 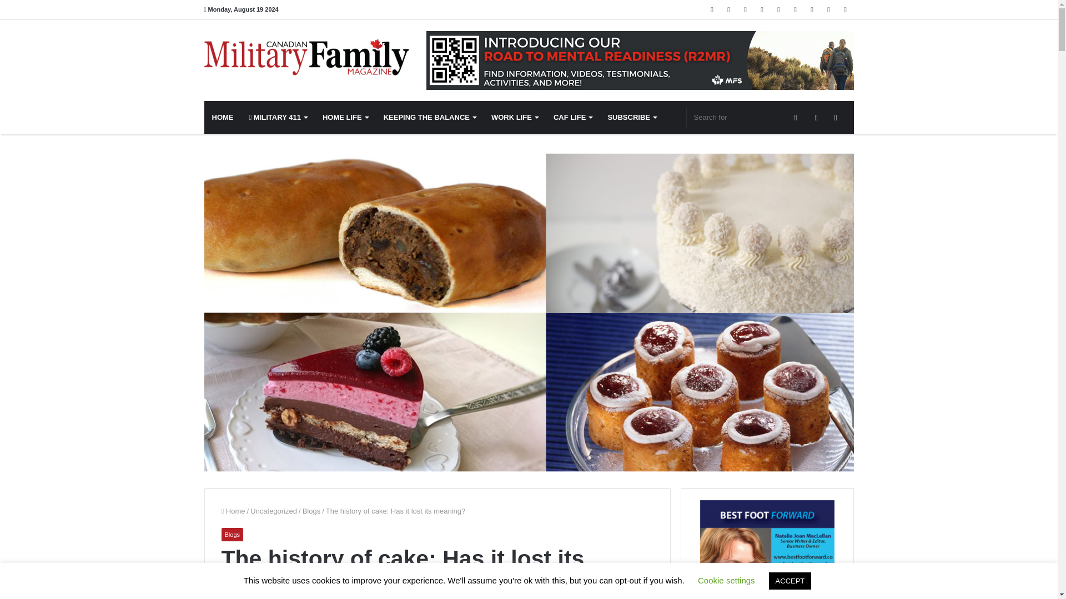 What do you see at coordinates (345, 118) in the screenshot?
I see `HOME LIFE` at bounding box center [345, 118].